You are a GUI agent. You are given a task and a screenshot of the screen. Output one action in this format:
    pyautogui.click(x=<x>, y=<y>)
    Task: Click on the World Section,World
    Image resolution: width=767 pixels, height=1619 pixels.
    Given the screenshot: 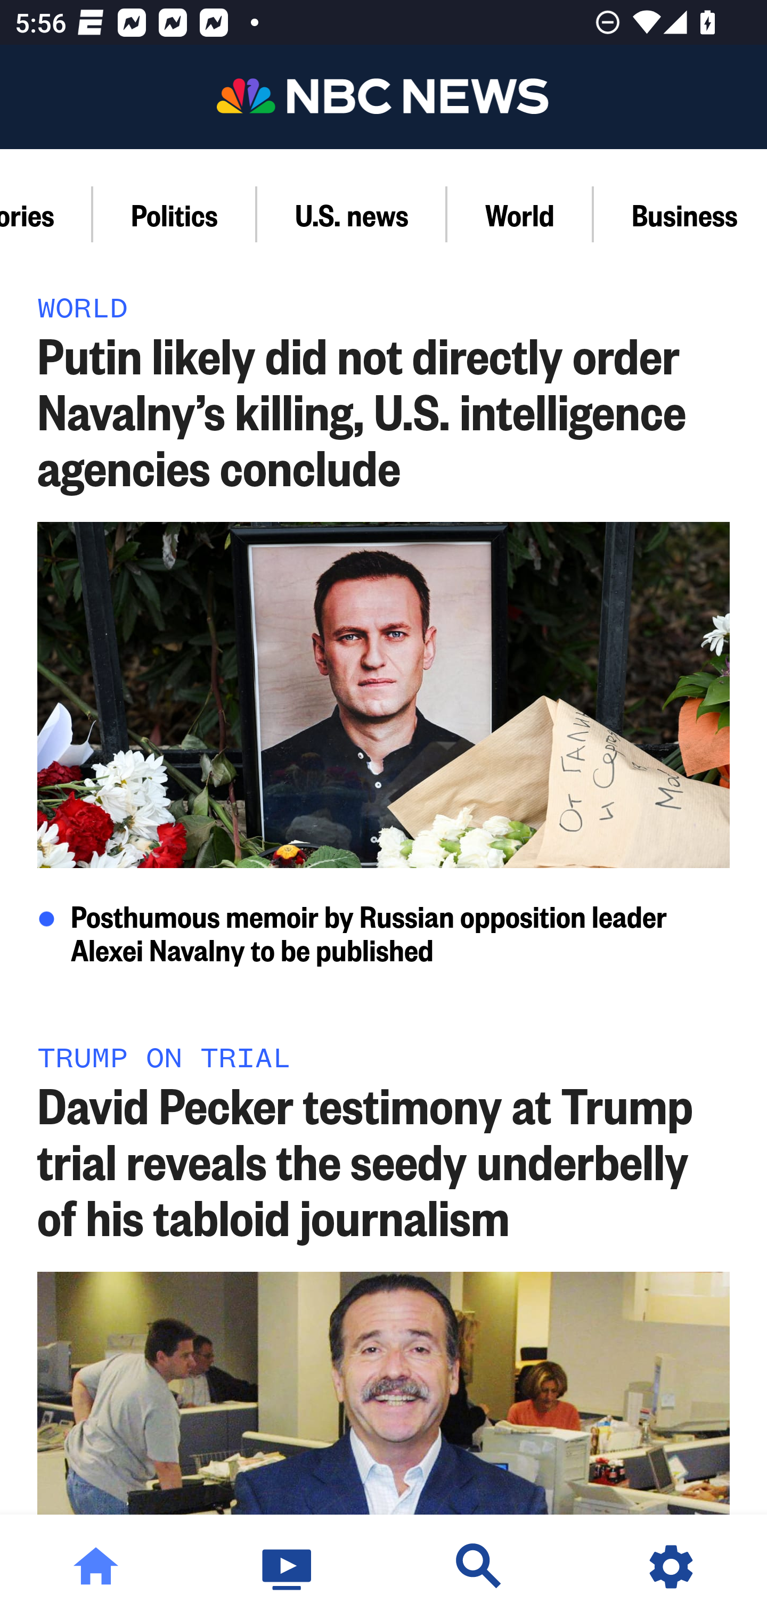 What is the action you would take?
    pyautogui.click(x=520, y=214)
    